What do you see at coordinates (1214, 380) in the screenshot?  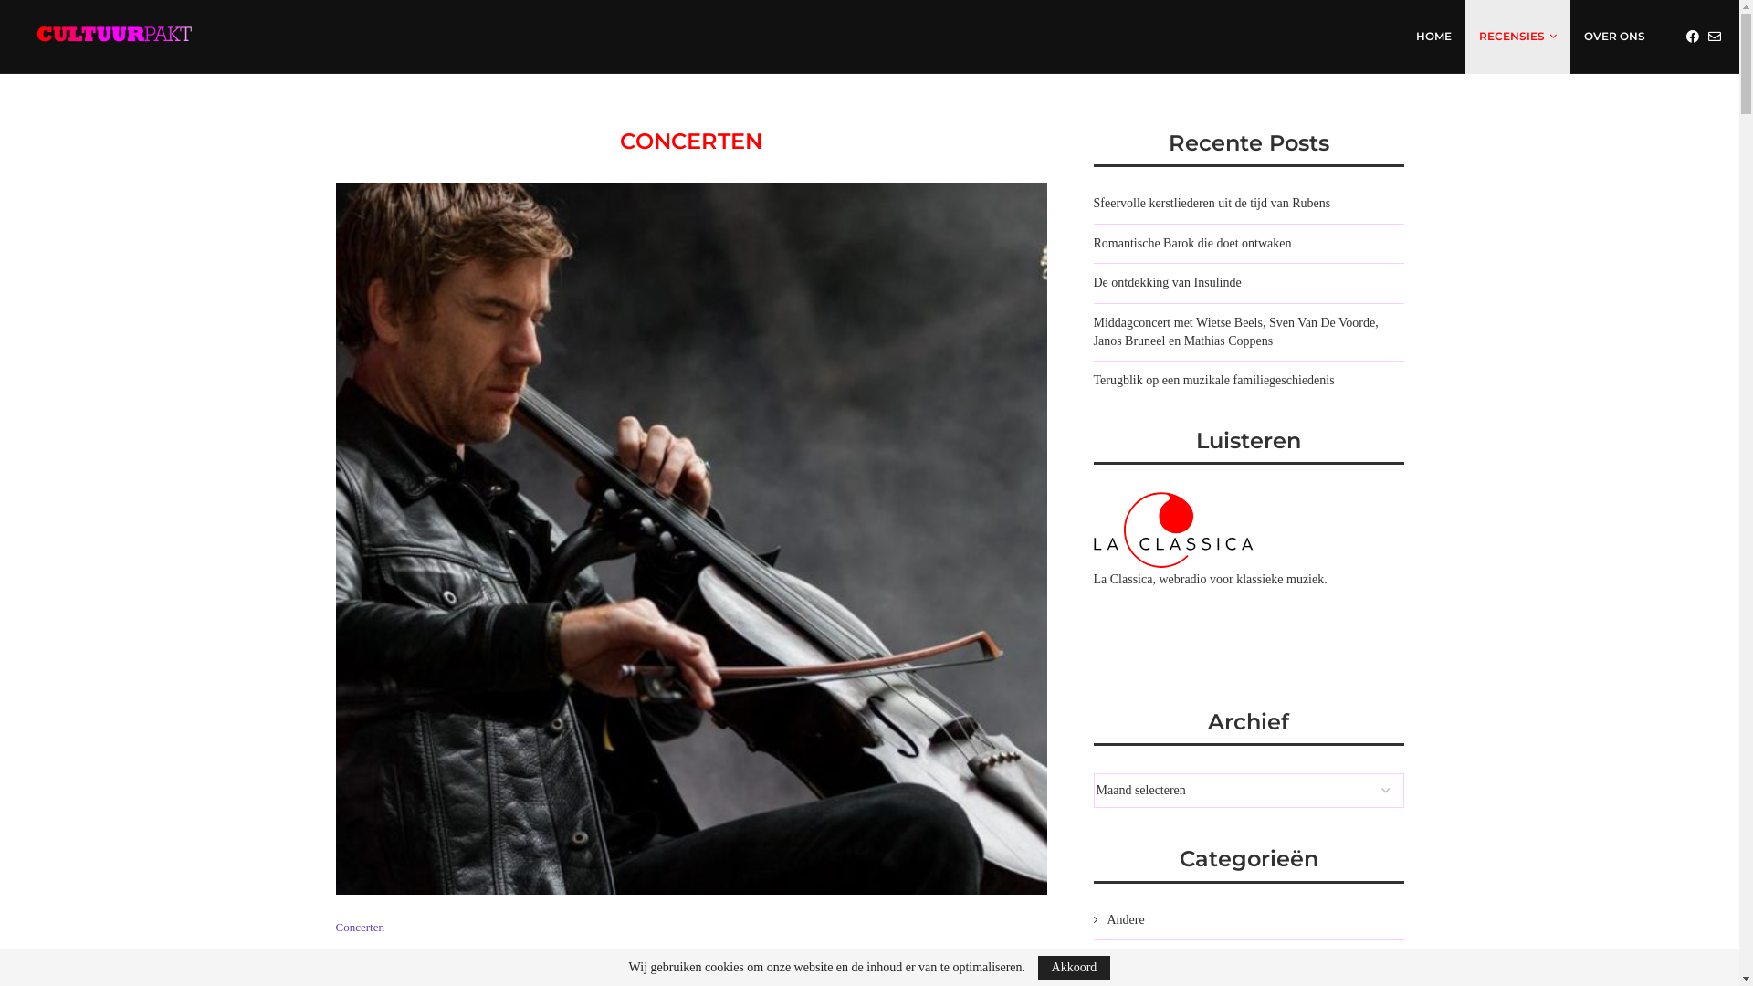 I see `Terugblik op een muzikale familiegeschiedenis` at bounding box center [1214, 380].